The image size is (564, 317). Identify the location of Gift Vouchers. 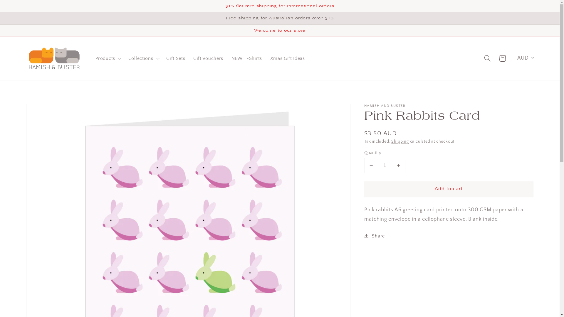
(208, 58).